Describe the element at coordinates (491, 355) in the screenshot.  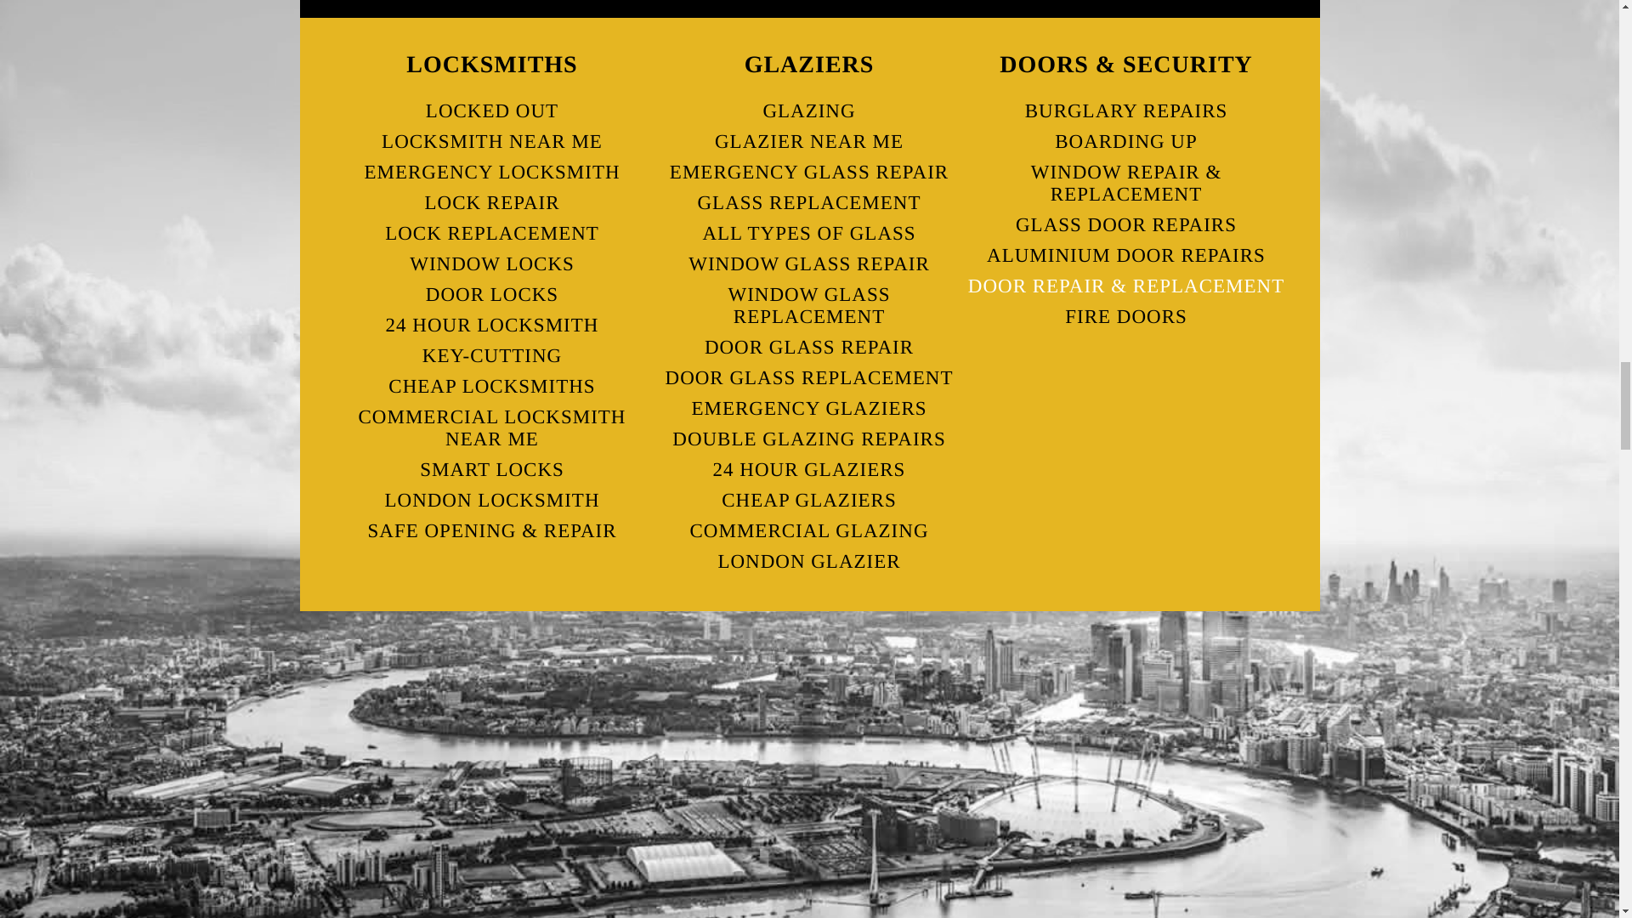
I see `KEY-CUTTING` at that location.